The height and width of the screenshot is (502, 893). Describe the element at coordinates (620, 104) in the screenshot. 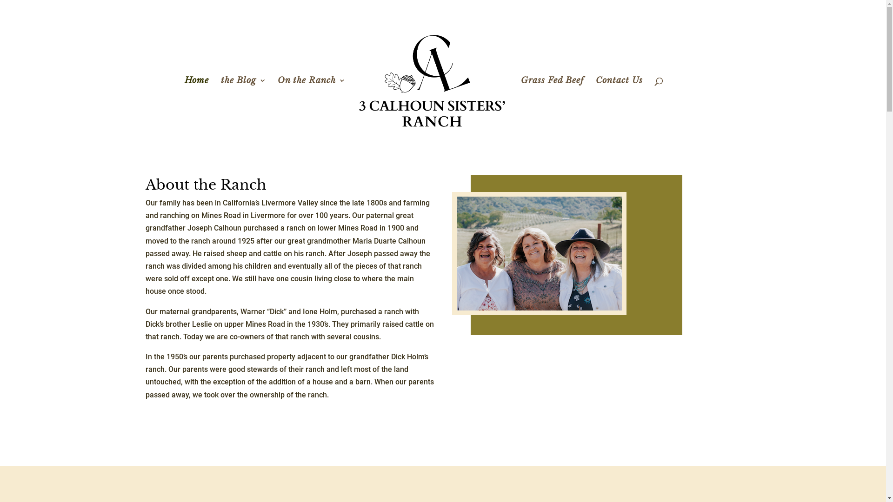

I see `Contact Us` at that location.